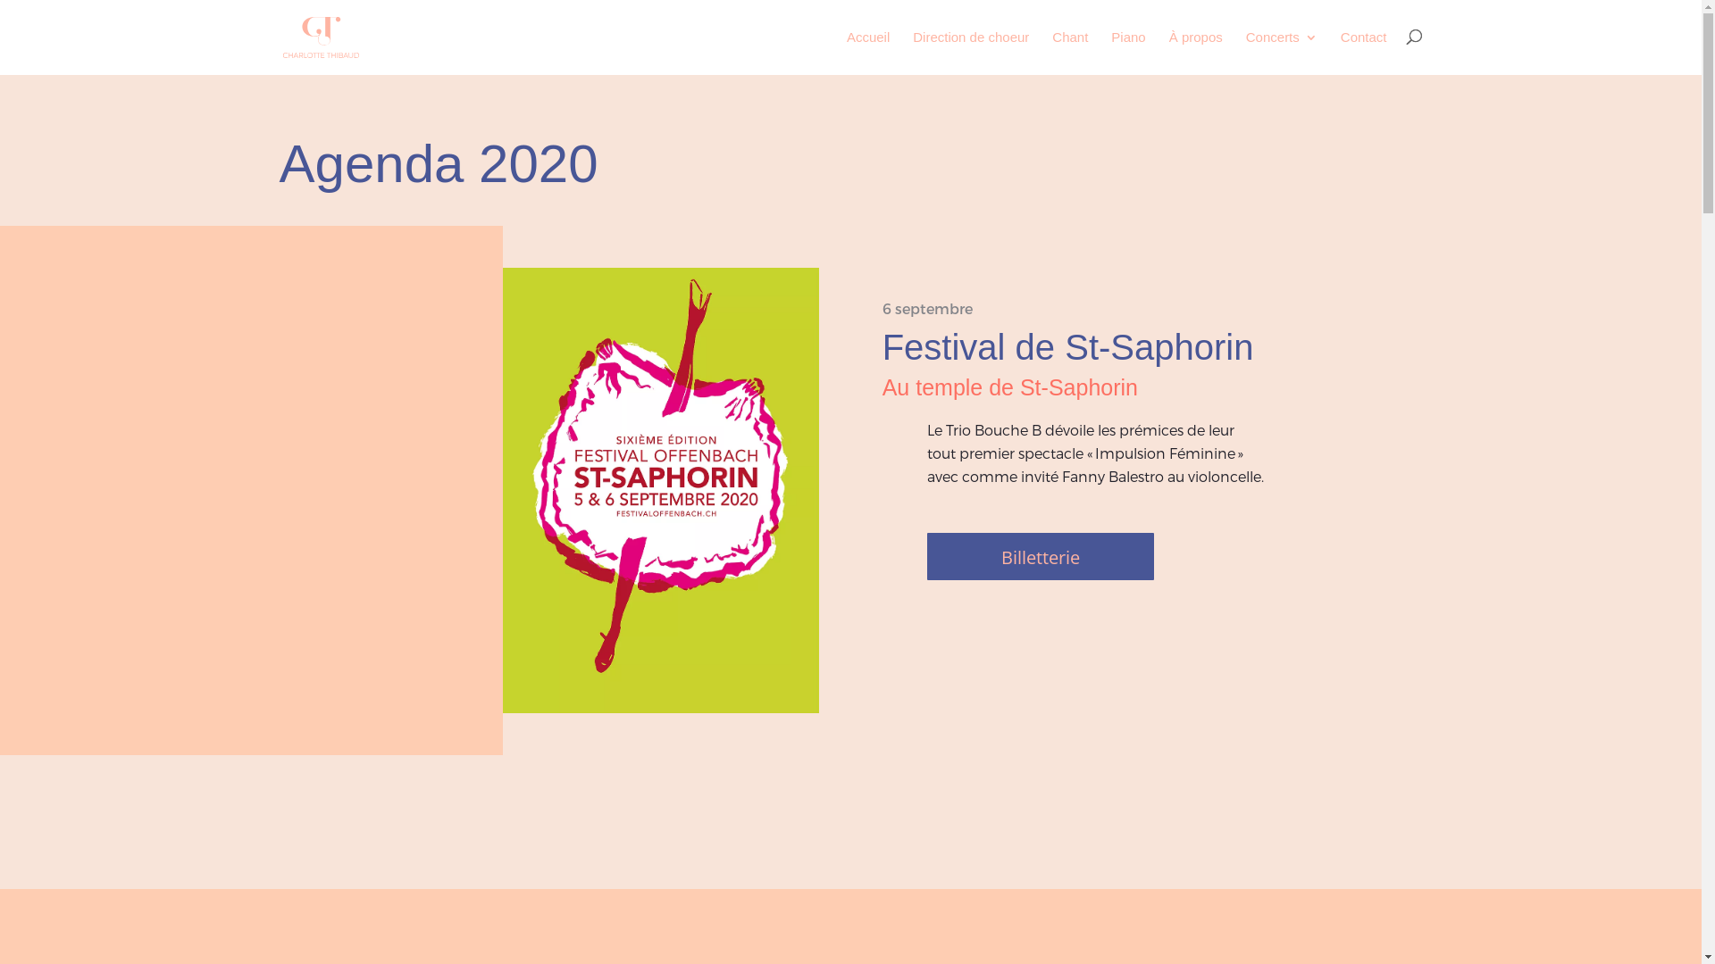 Image resolution: width=1715 pixels, height=964 pixels. Describe the element at coordinates (1041, 557) in the screenshot. I see `Billetterie` at that location.